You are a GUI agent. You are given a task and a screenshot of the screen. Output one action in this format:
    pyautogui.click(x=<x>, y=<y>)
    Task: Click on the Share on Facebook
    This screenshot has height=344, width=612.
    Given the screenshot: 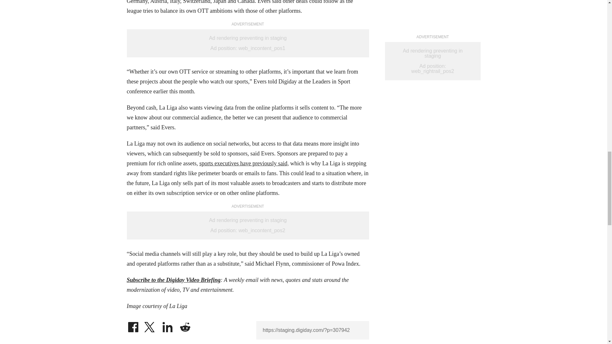 What is the action you would take?
    pyautogui.click(x=133, y=326)
    